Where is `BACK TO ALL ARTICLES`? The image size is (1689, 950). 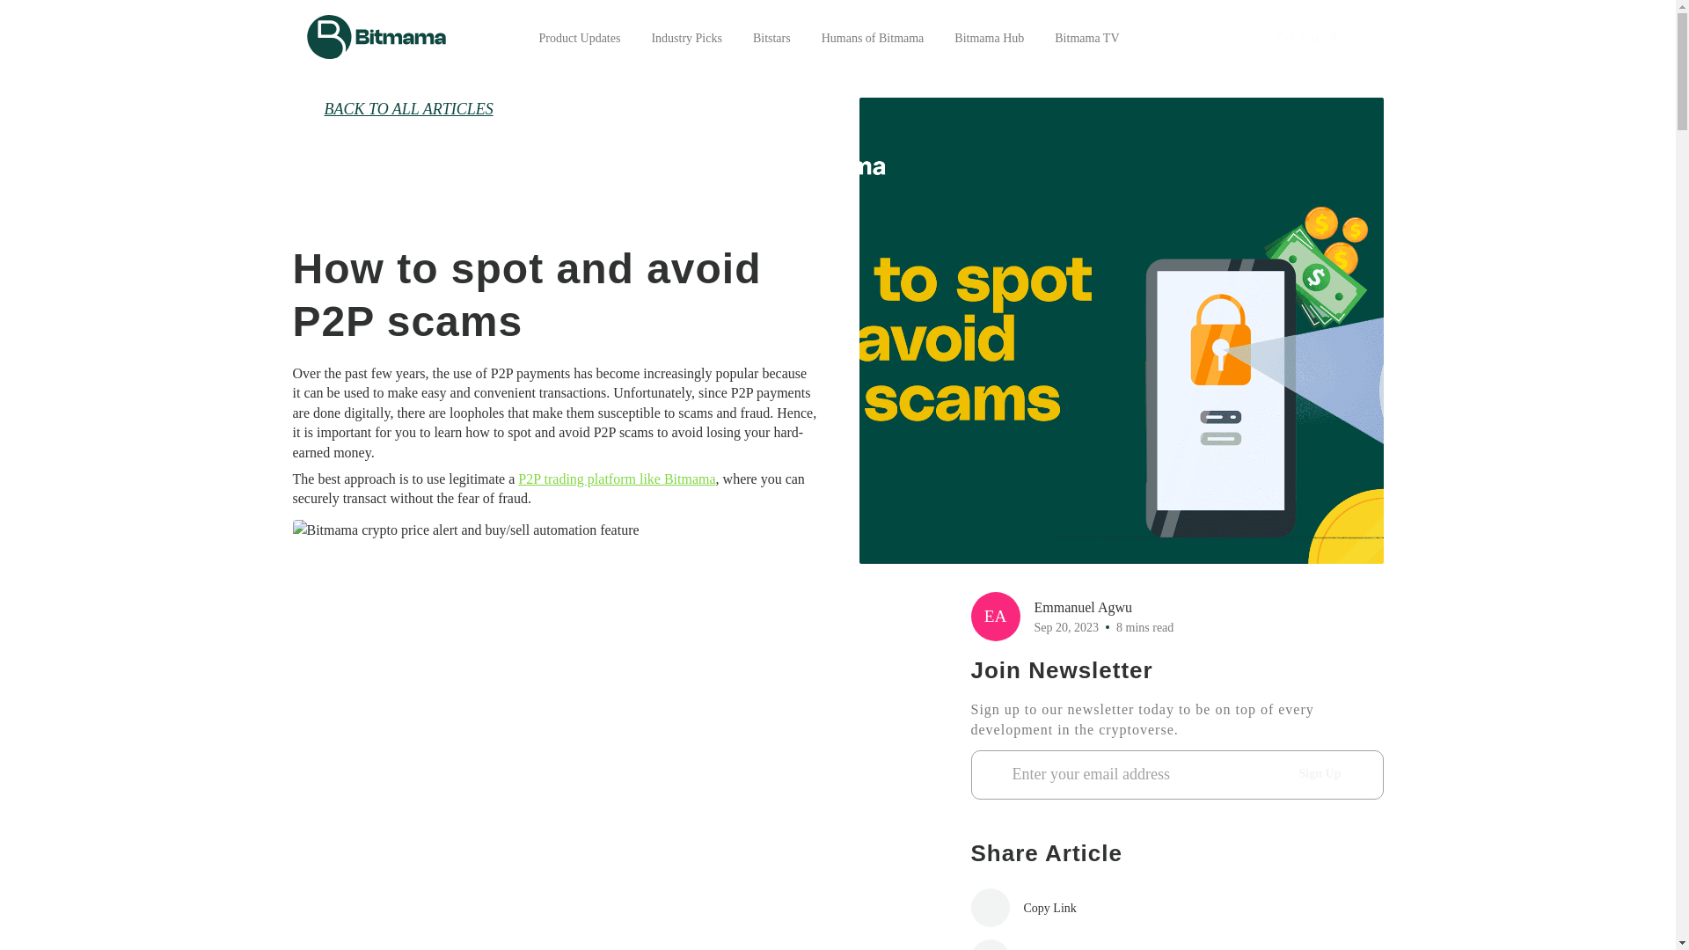
BACK TO ALL ARTICLES is located at coordinates (554, 109).